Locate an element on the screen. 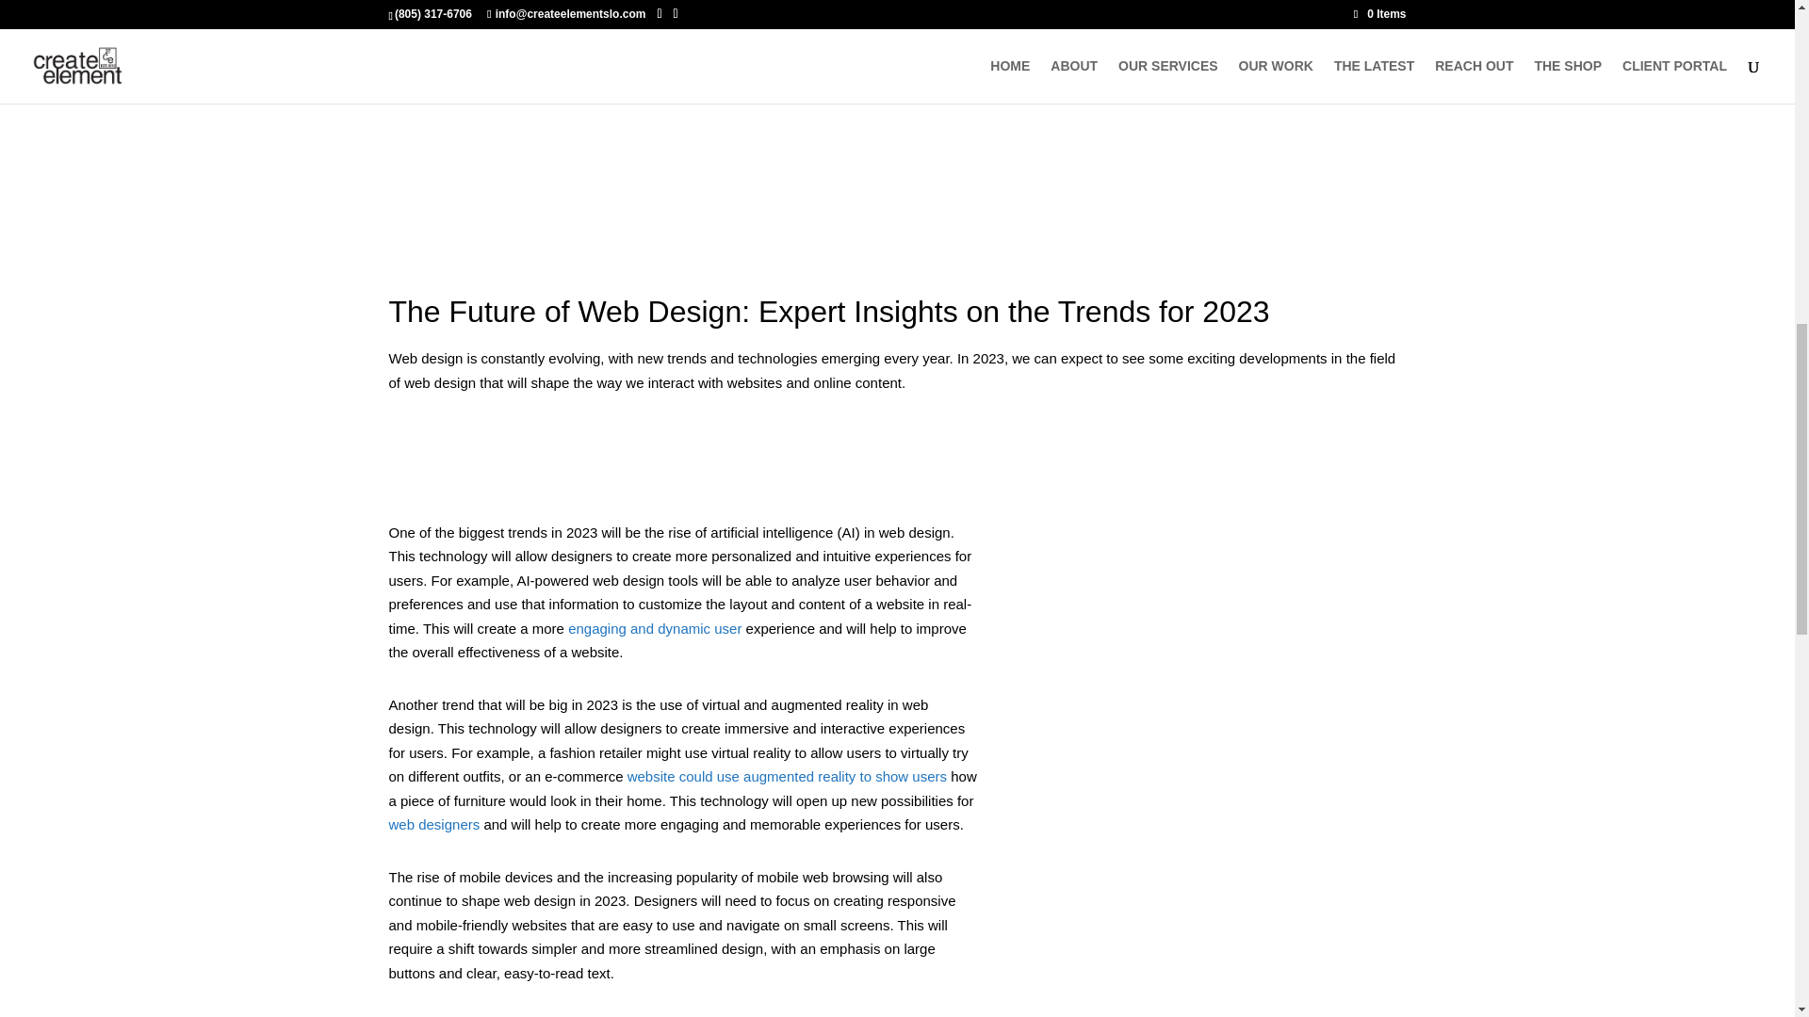 The width and height of the screenshot is (1809, 1017). engaging and dynamic user is located at coordinates (654, 628).